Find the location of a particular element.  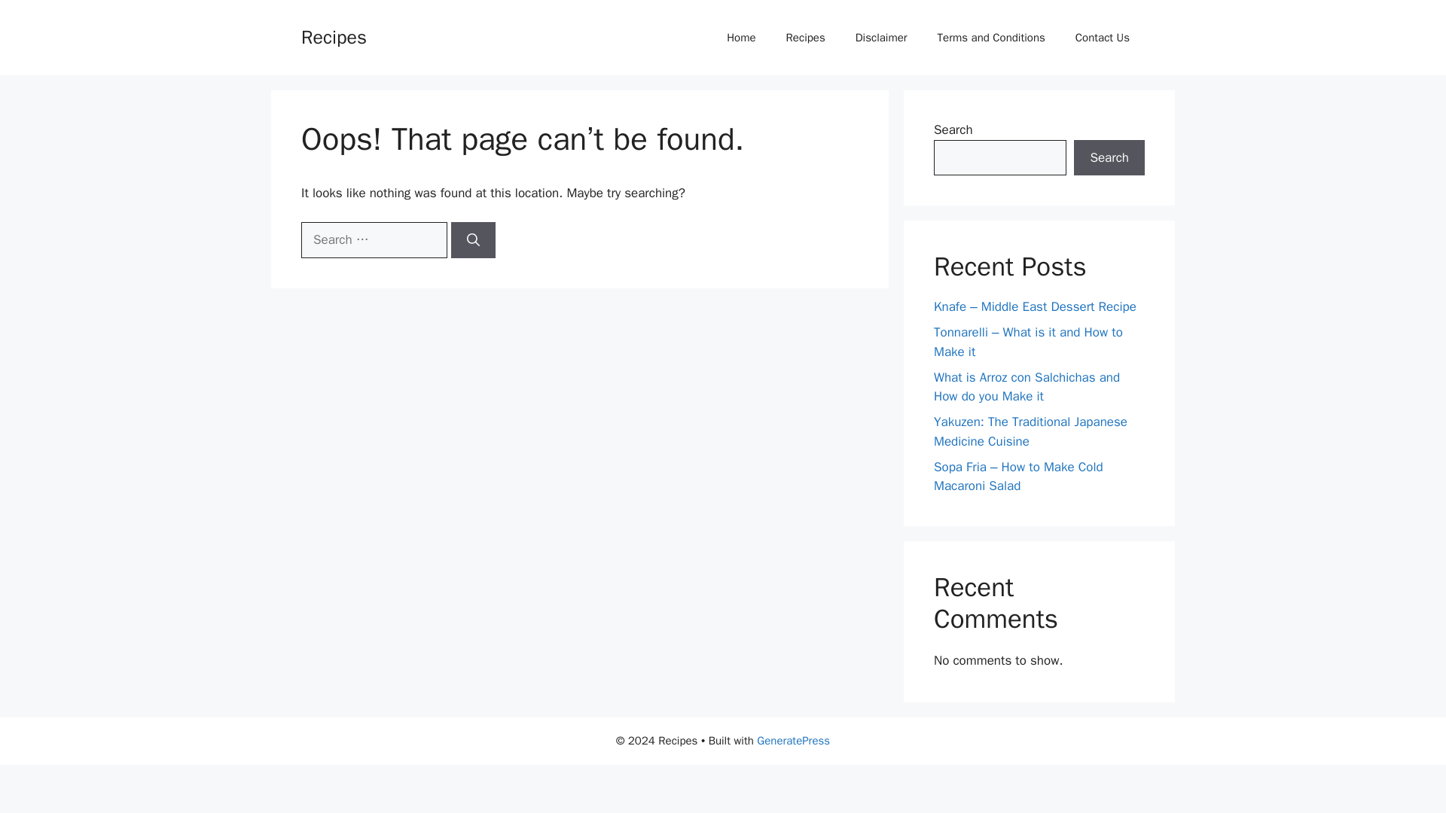

Recipes is located at coordinates (805, 38).